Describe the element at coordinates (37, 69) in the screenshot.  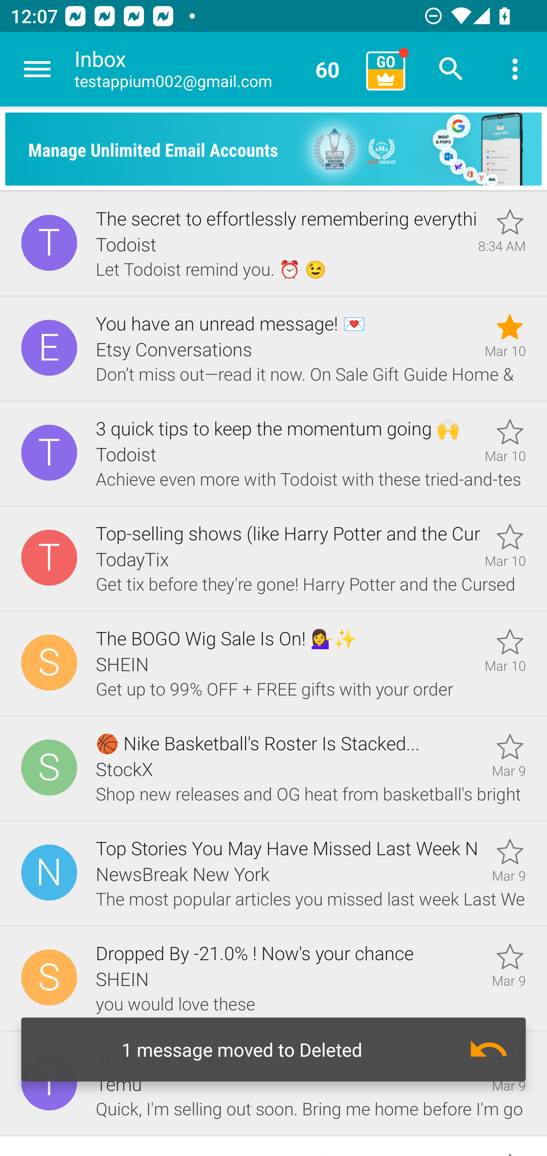
I see `Navigate up` at that location.